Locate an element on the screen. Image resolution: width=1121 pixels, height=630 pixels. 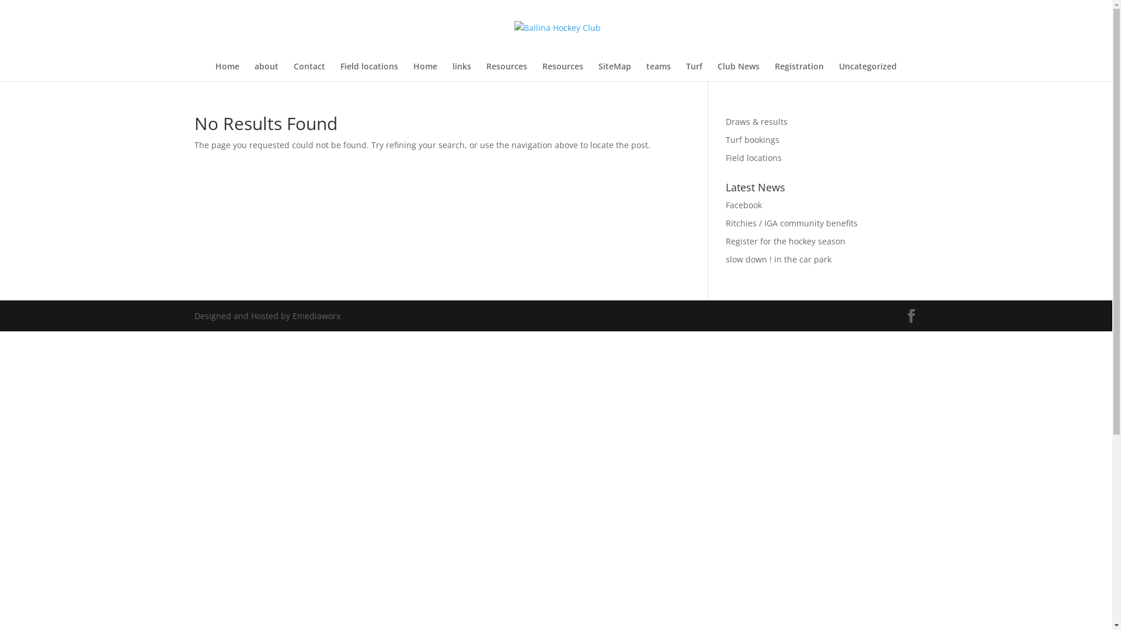
SiteMap is located at coordinates (615, 72).